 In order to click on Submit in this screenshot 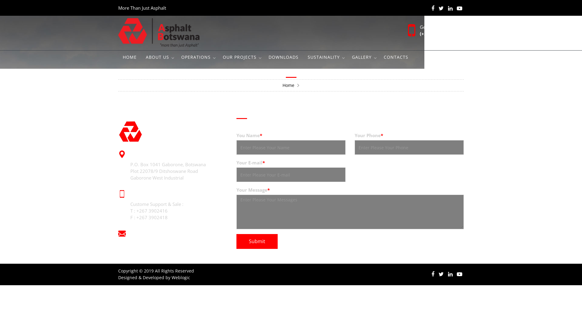, I will do `click(257, 242)`.